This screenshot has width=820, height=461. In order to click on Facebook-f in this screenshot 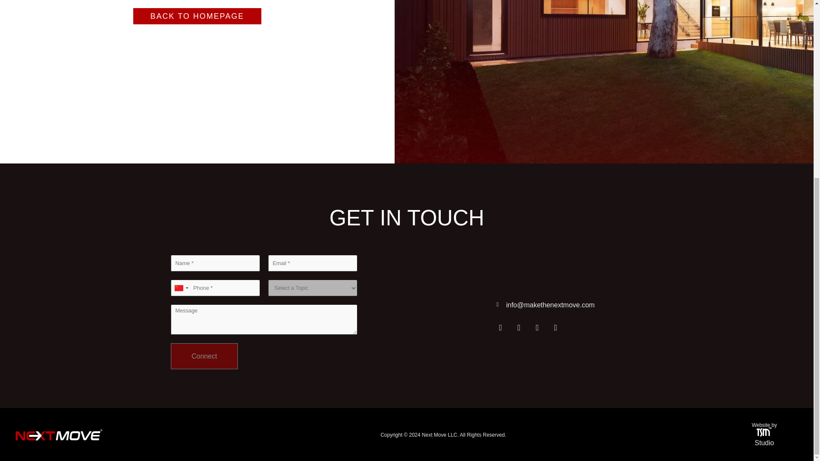, I will do `click(518, 327)`.